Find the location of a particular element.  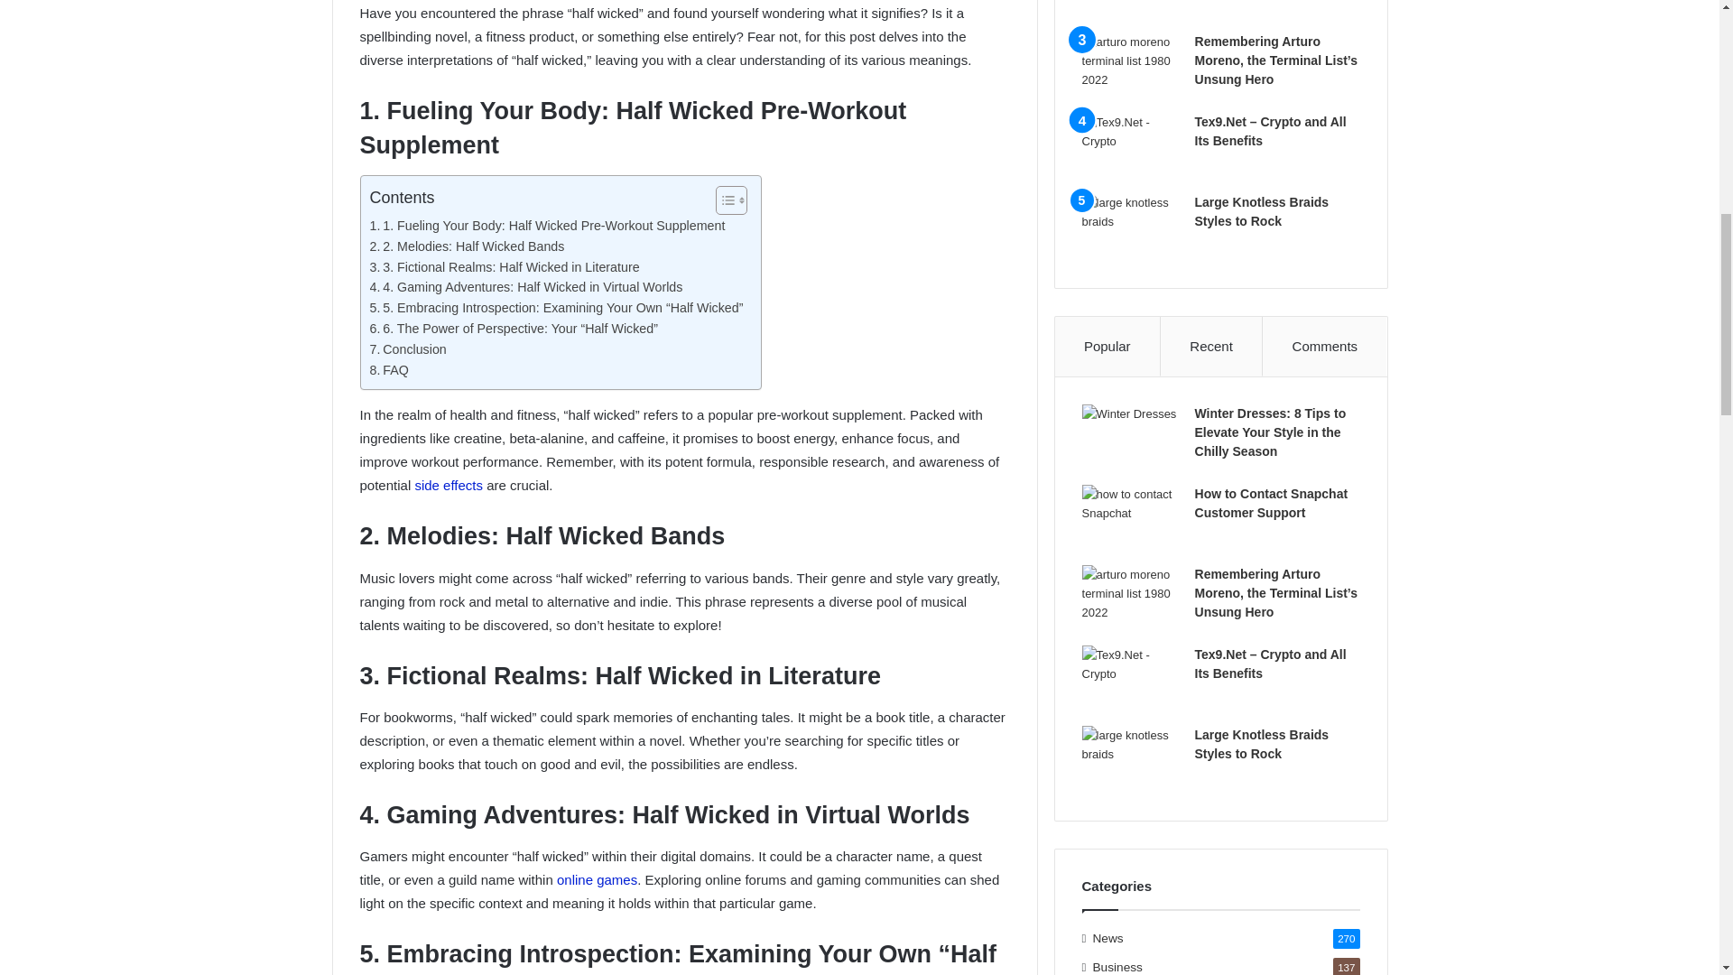

online games is located at coordinates (597, 879).